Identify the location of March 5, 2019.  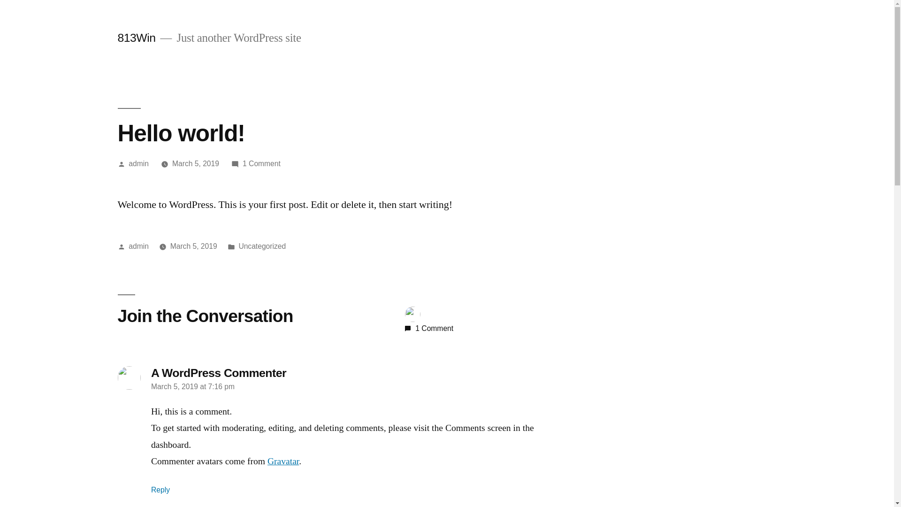
(194, 246).